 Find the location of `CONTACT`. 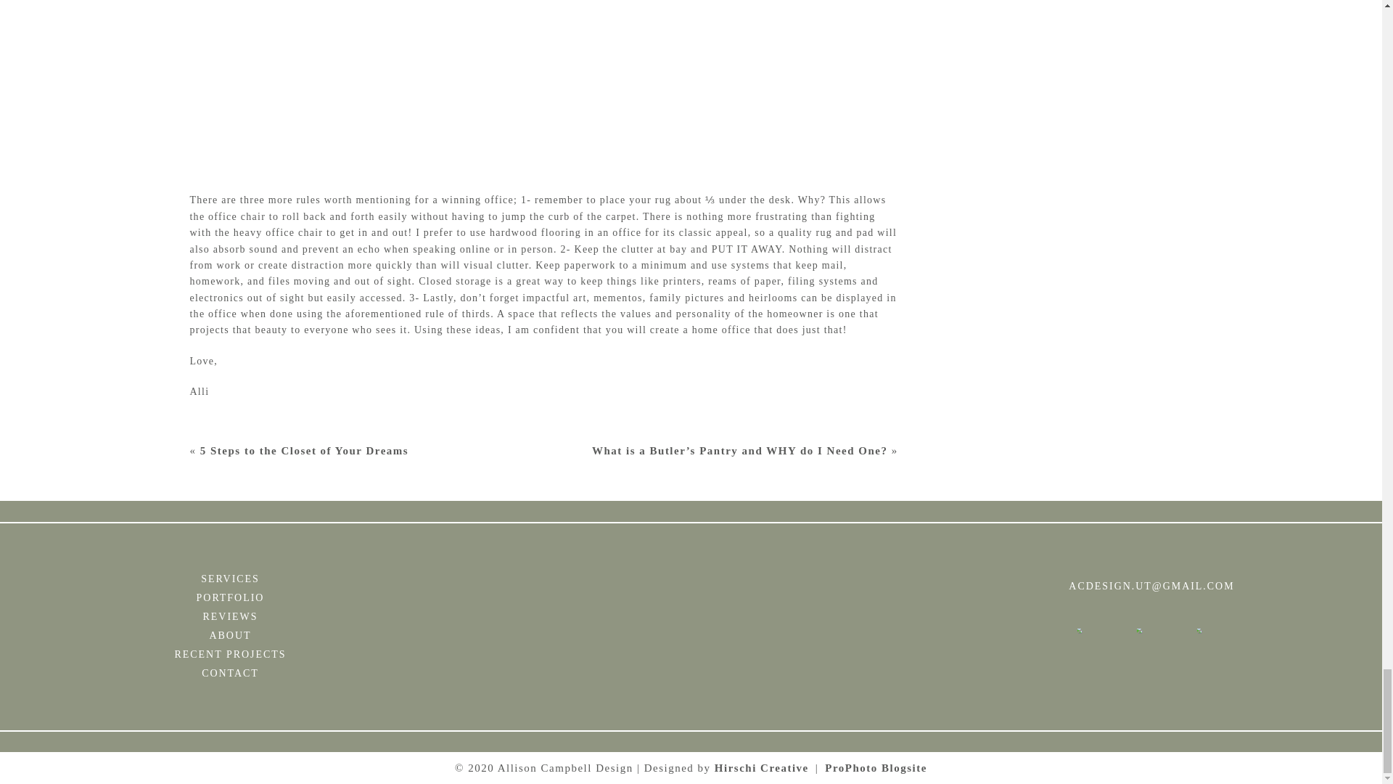

CONTACT is located at coordinates (231, 673).